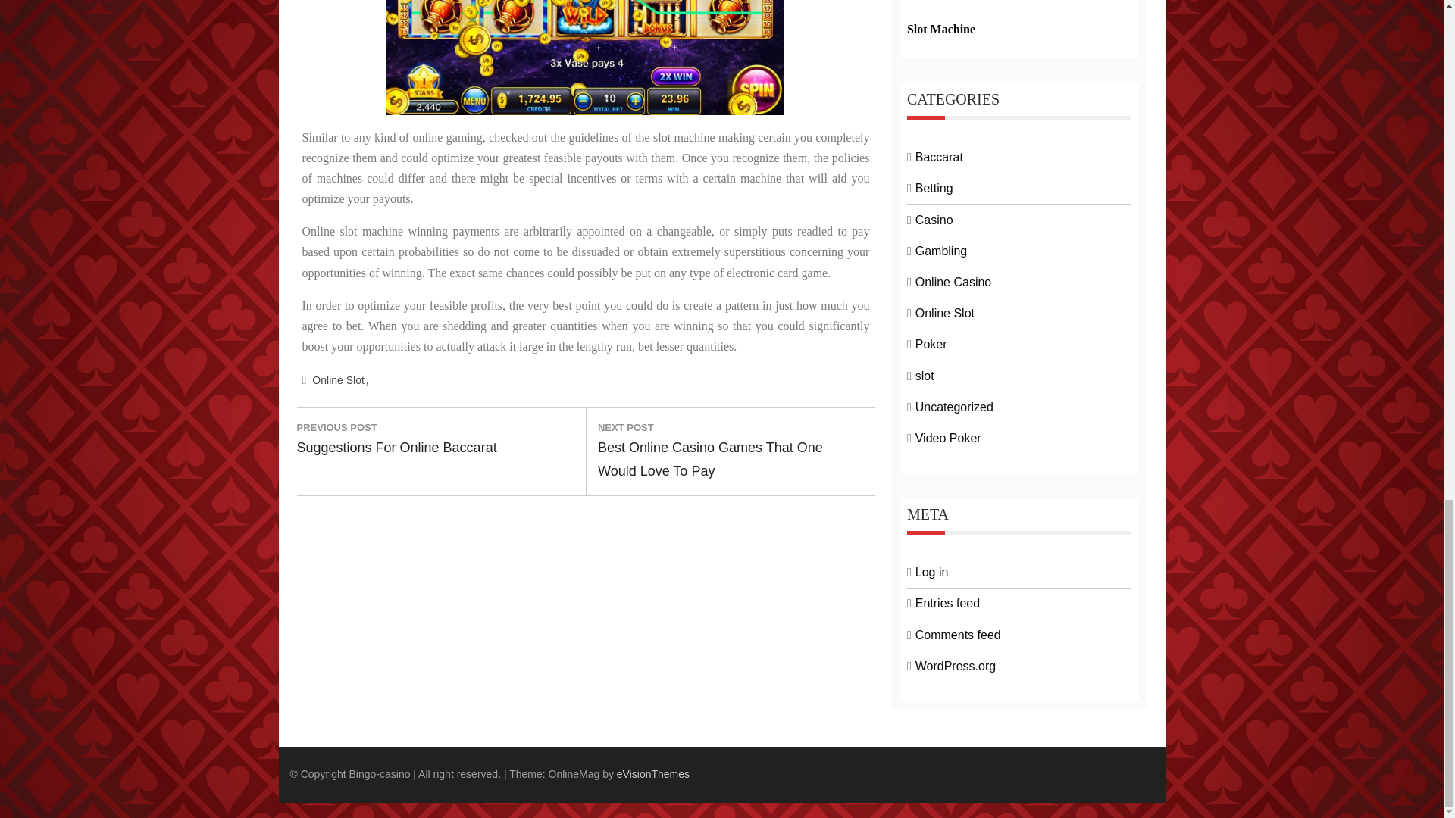 This screenshot has height=818, width=1455. What do you see at coordinates (339, 381) in the screenshot?
I see `Online Slot` at bounding box center [339, 381].